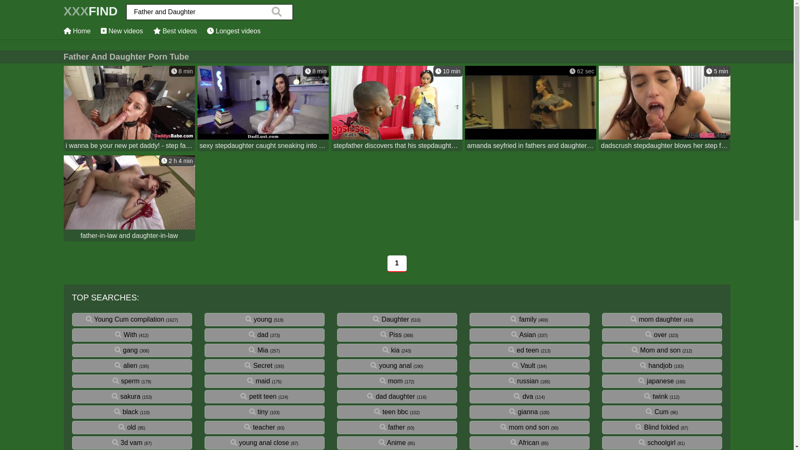 This screenshot has width=800, height=450. What do you see at coordinates (524, 335) in the screenshot?
I see `Asian` at bounding box center [524, 335].